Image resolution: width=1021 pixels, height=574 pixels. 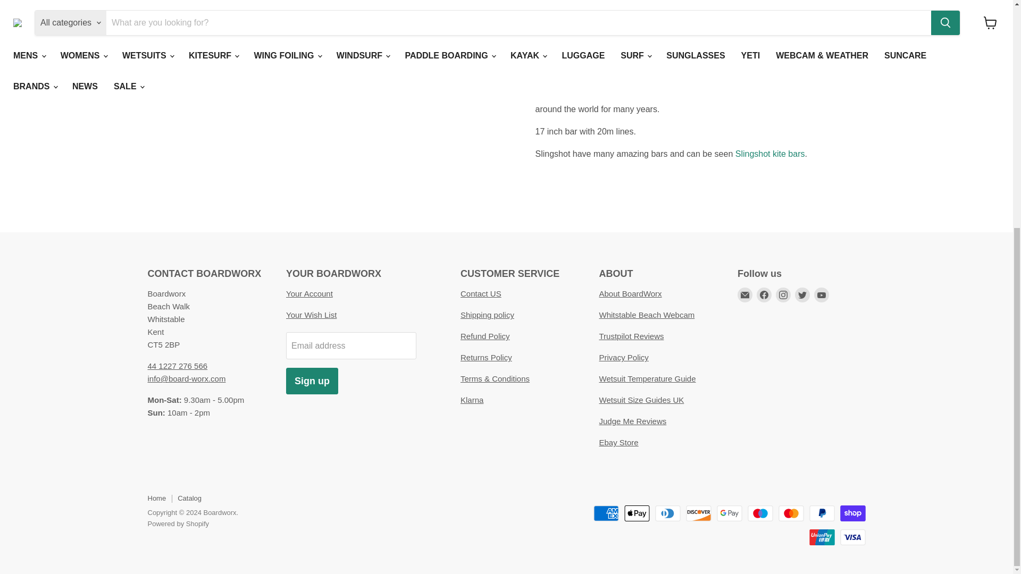 What do you see at coordinates (471, 400) in the screenshot?
I see `Klarna` at bounding box center [471, 400].